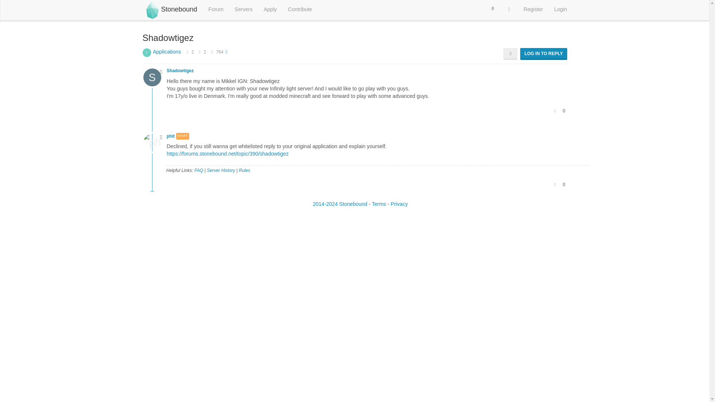  Describe the element at coordinates (270, 9) in the screenshot. I see `Apply` at that location.